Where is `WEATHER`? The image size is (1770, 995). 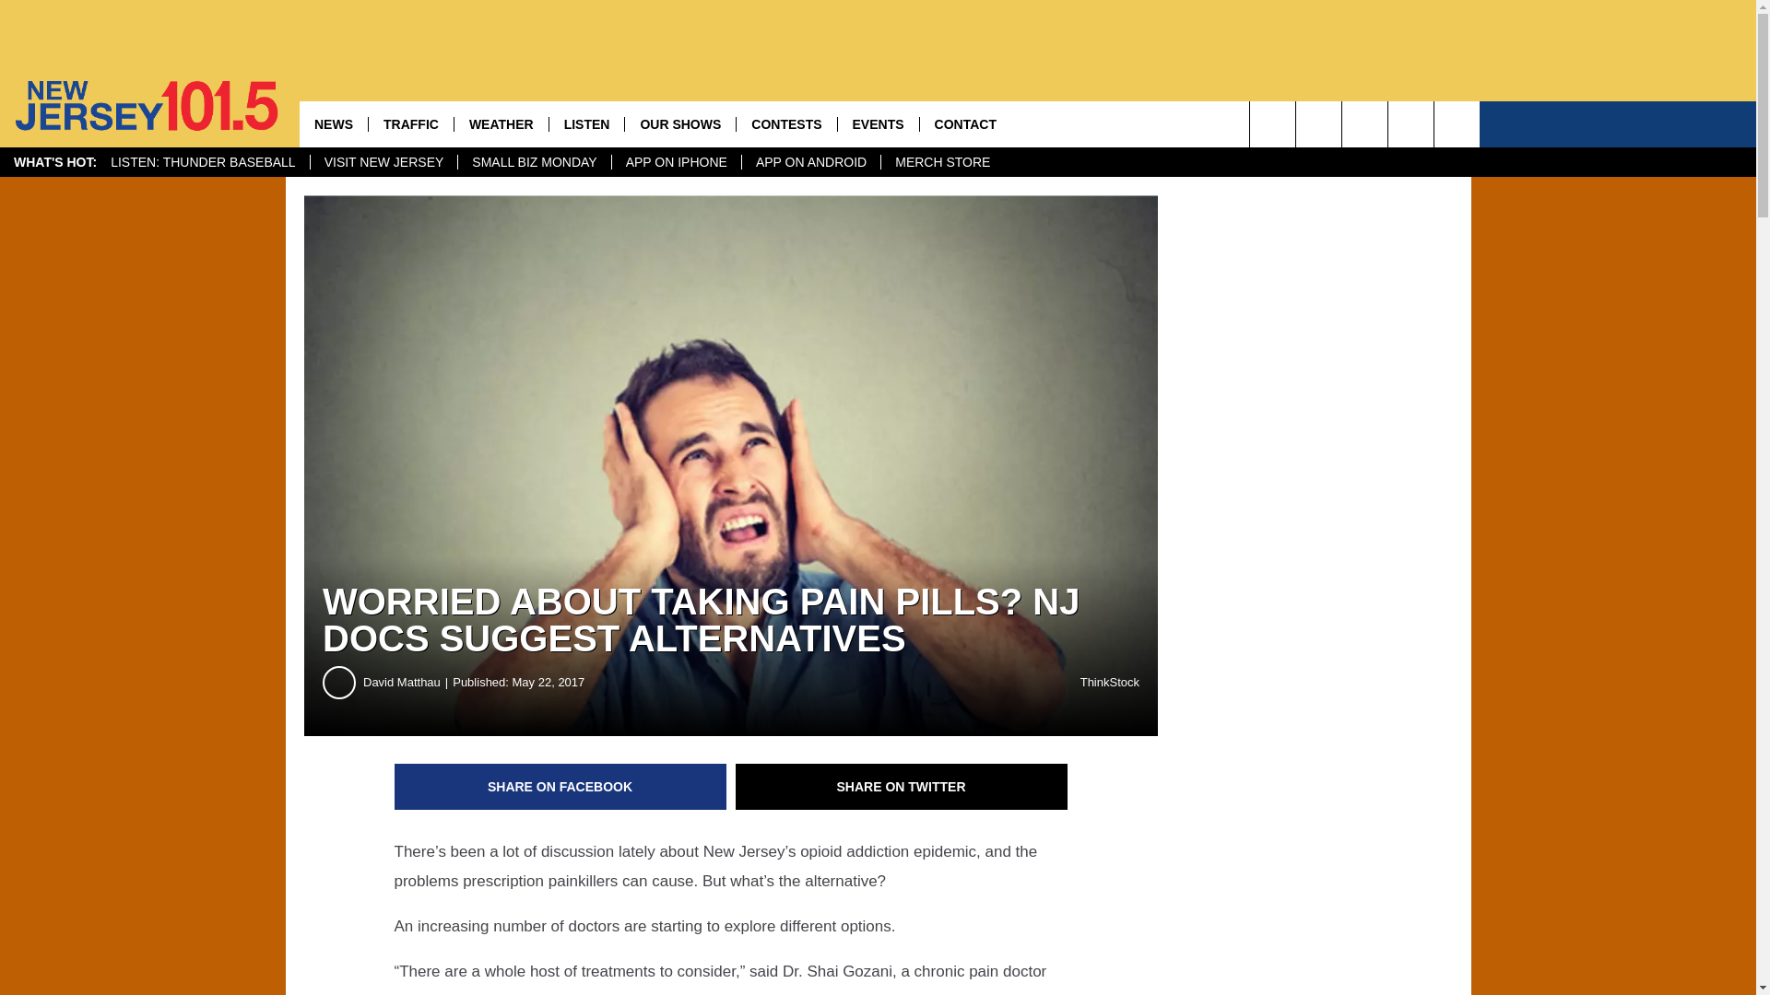 WEATHER is located at coordinates (501, 123).